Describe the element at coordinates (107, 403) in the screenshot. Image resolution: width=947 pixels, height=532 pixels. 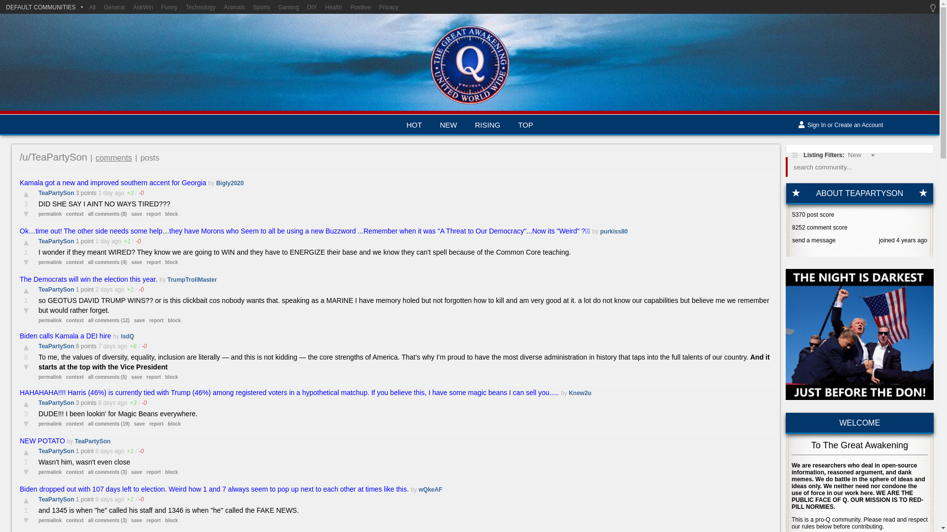
I see `Tue Jul 23 21:11:11 GMT 2024` at that location.